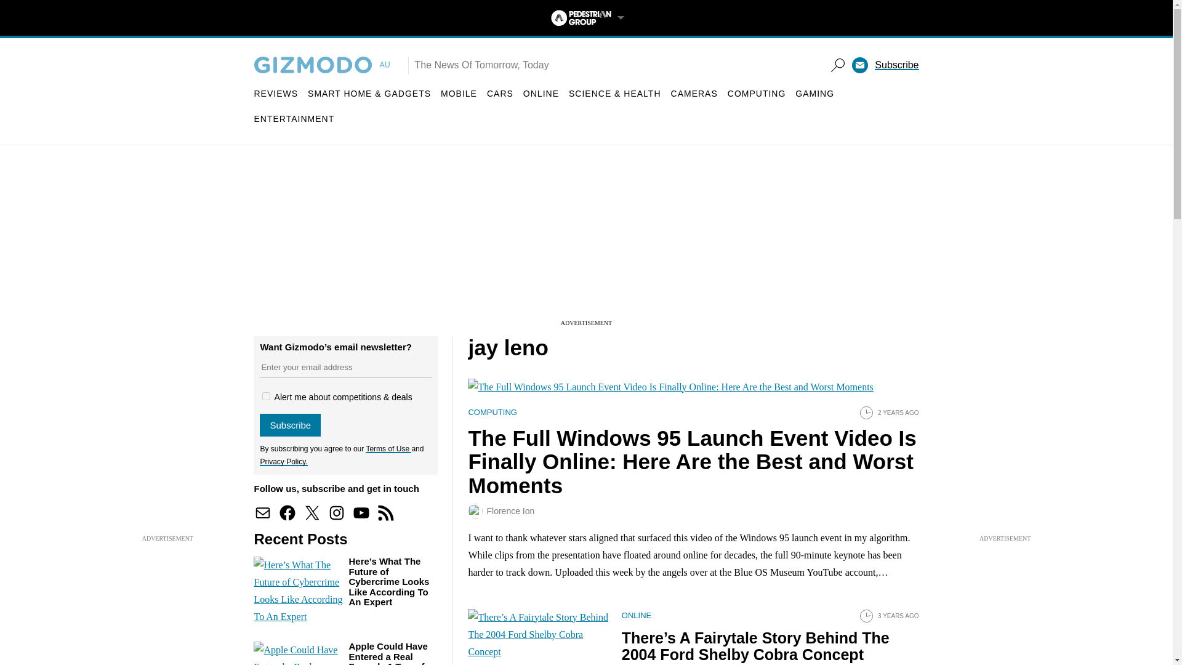 The width and height of the screenshot is (1182, 665). I want to click on COMPUTING, so click(757, 94).